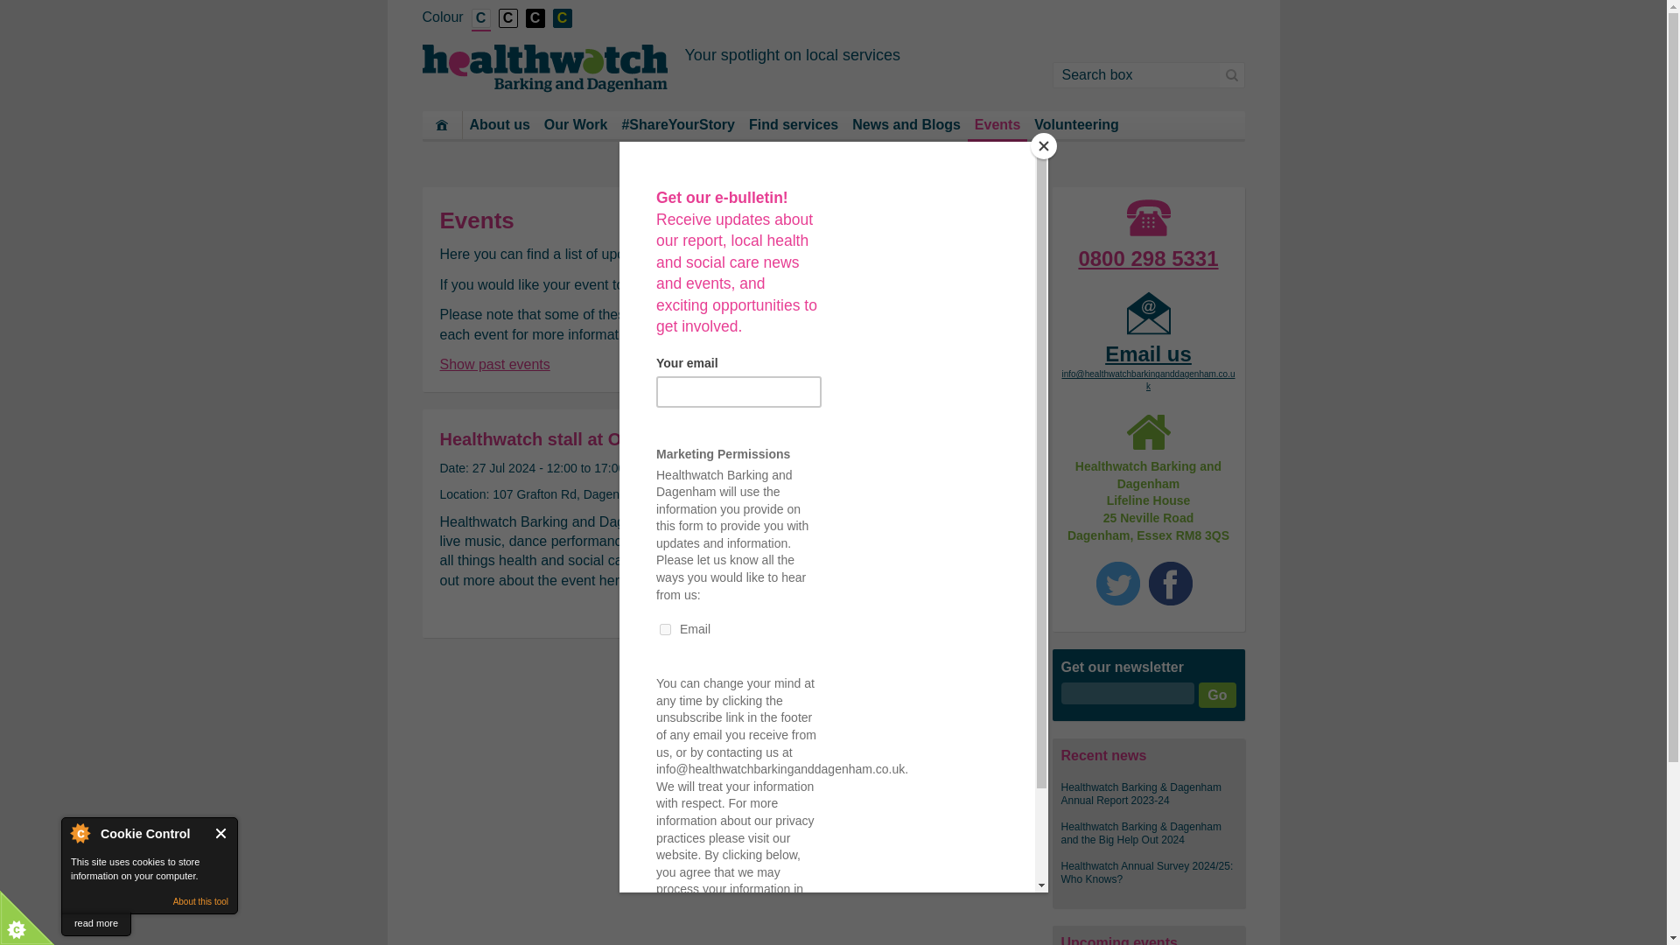  I want to click on Events, so click(997, 126).